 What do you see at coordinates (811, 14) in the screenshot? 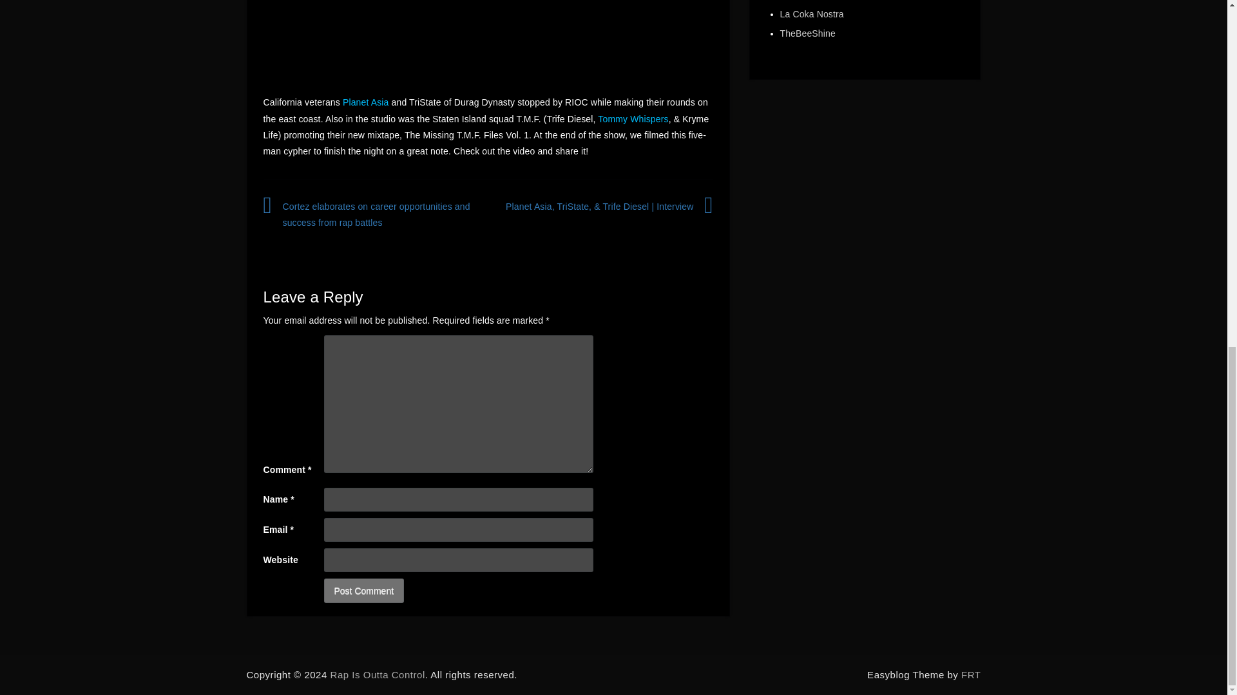
I see `La Coka Nostra` at bounding box center [811, 14].